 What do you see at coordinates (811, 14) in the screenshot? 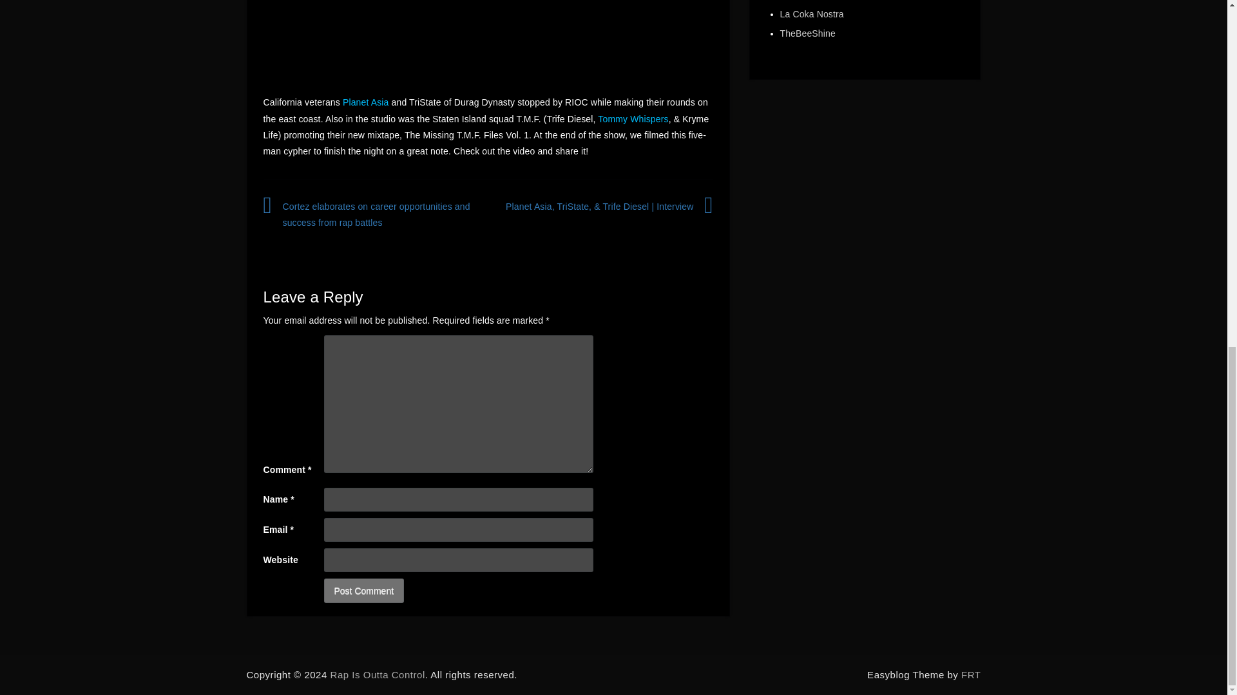
I see `La Coka Nostra` at bounding box center [811, 14].